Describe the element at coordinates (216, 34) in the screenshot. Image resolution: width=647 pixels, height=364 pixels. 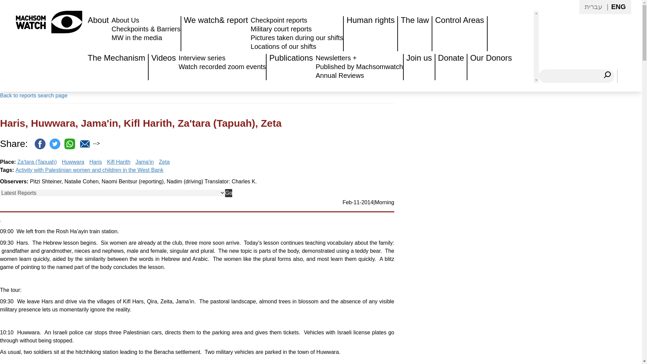
I see `Human Rights deprivation: we see it and repot to the public` at that location.